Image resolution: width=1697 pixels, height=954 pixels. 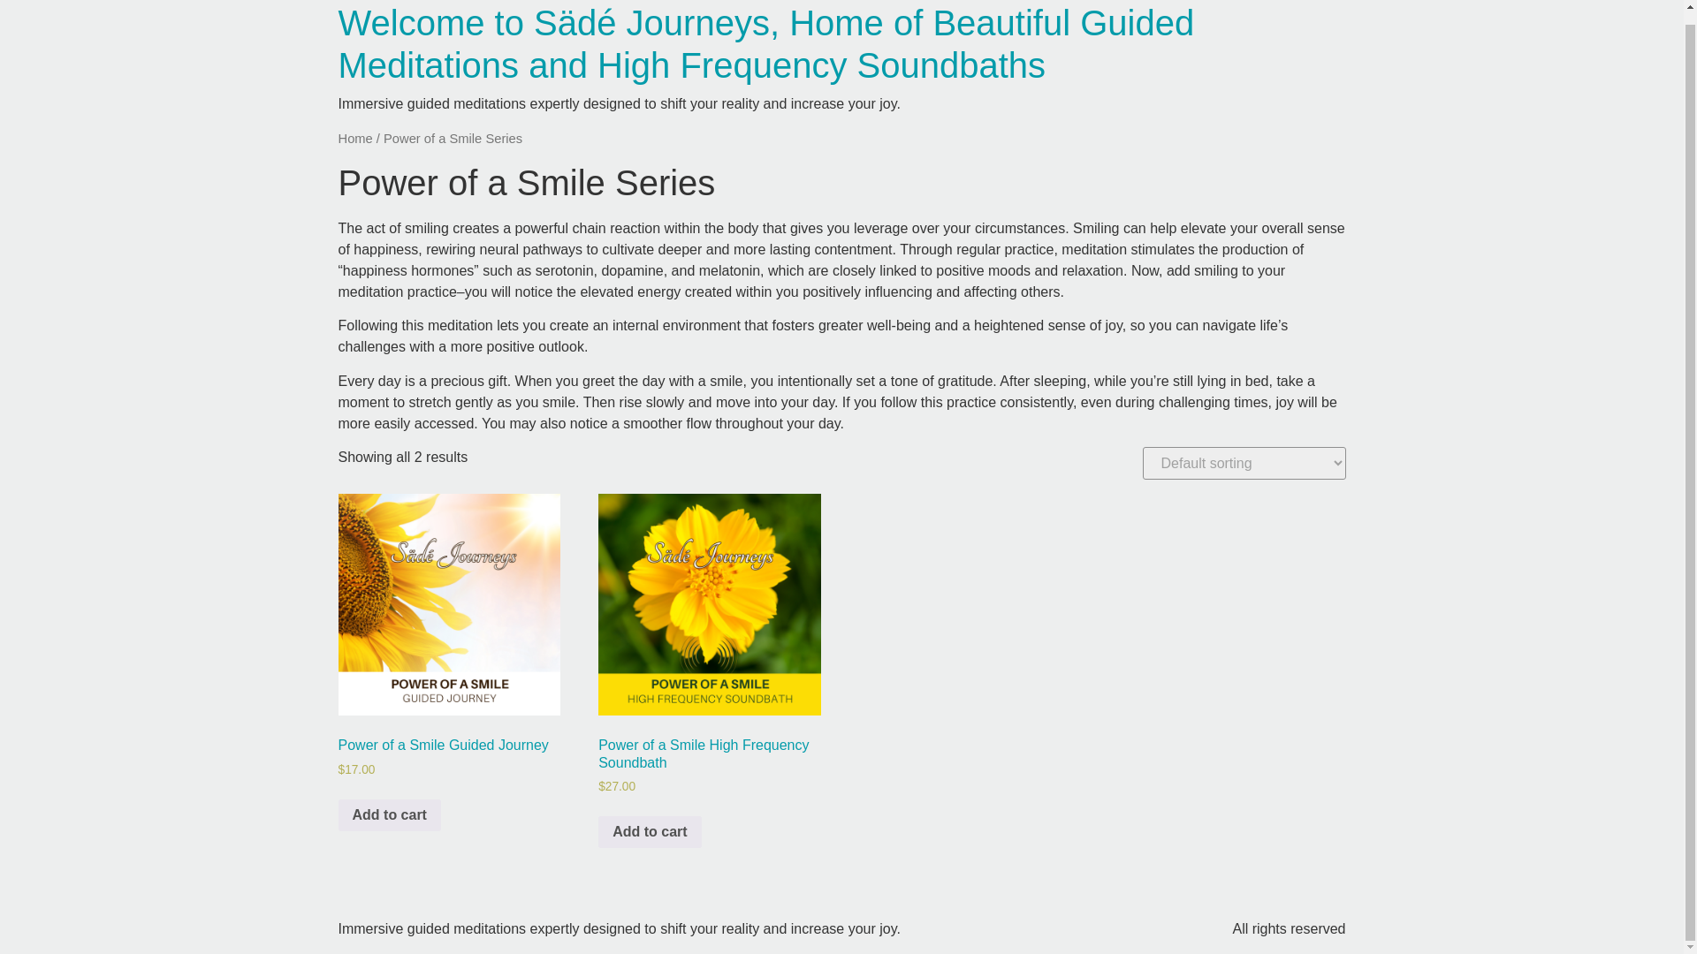 I want to click on Power of a Smile Guided Journey, so click(x=449, y=604).